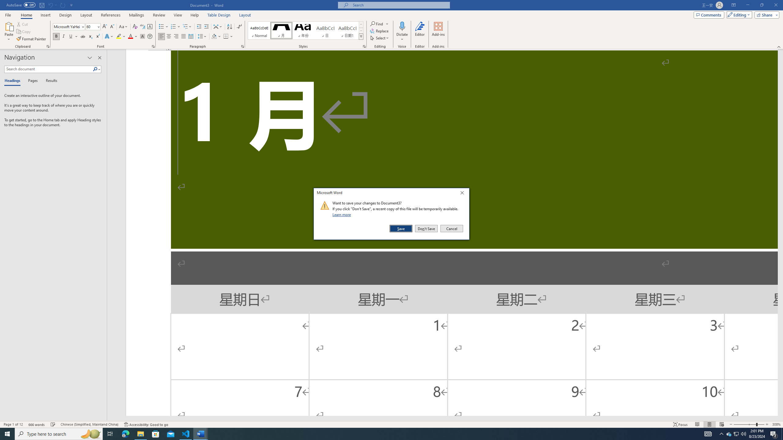  Describe the element at coordinates (73, 37) in the screenshot. I see `Grow Font` at that location.